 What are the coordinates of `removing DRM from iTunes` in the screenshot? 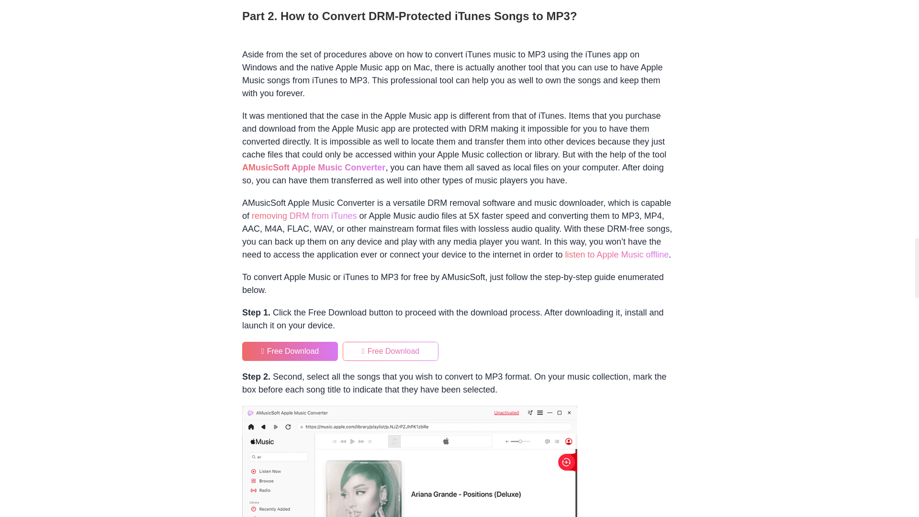 It's located at (304, 215).